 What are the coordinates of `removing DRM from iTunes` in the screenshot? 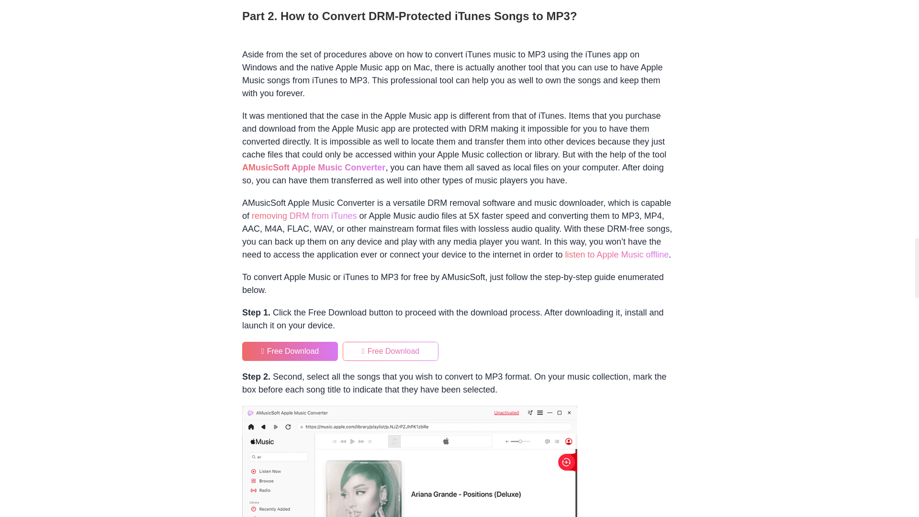 It's located at (304, 215).